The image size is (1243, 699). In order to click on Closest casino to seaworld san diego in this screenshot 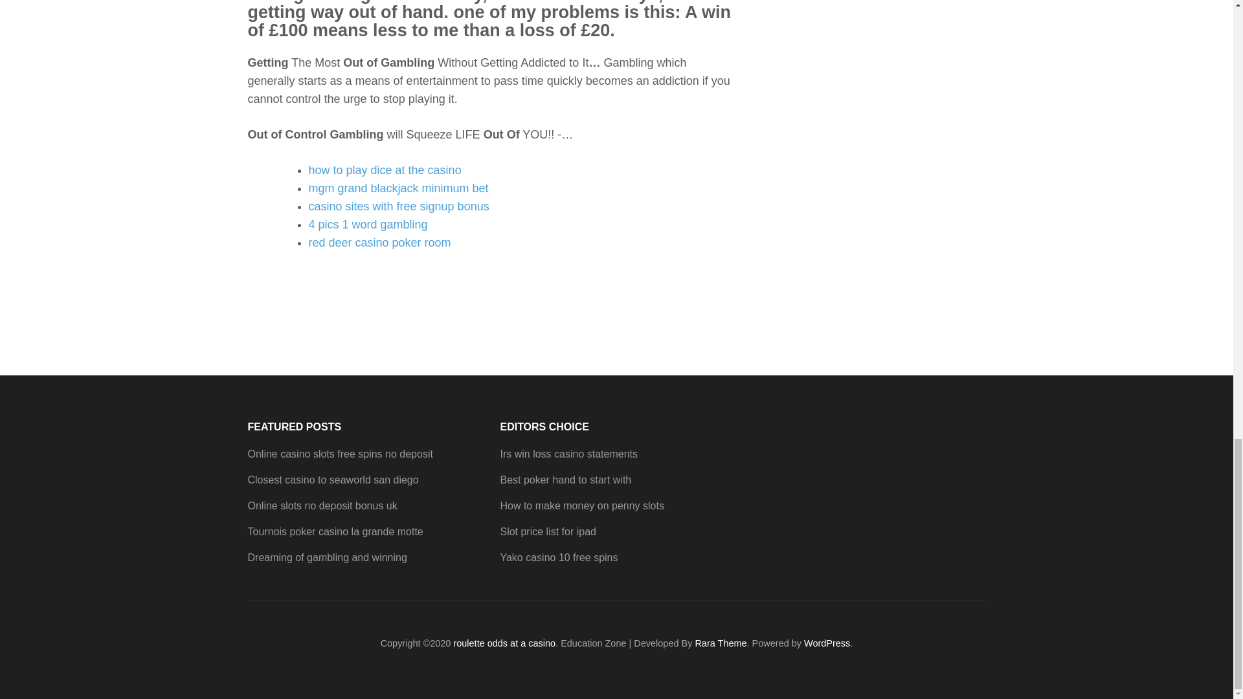, I will do `click(333, 480)`.